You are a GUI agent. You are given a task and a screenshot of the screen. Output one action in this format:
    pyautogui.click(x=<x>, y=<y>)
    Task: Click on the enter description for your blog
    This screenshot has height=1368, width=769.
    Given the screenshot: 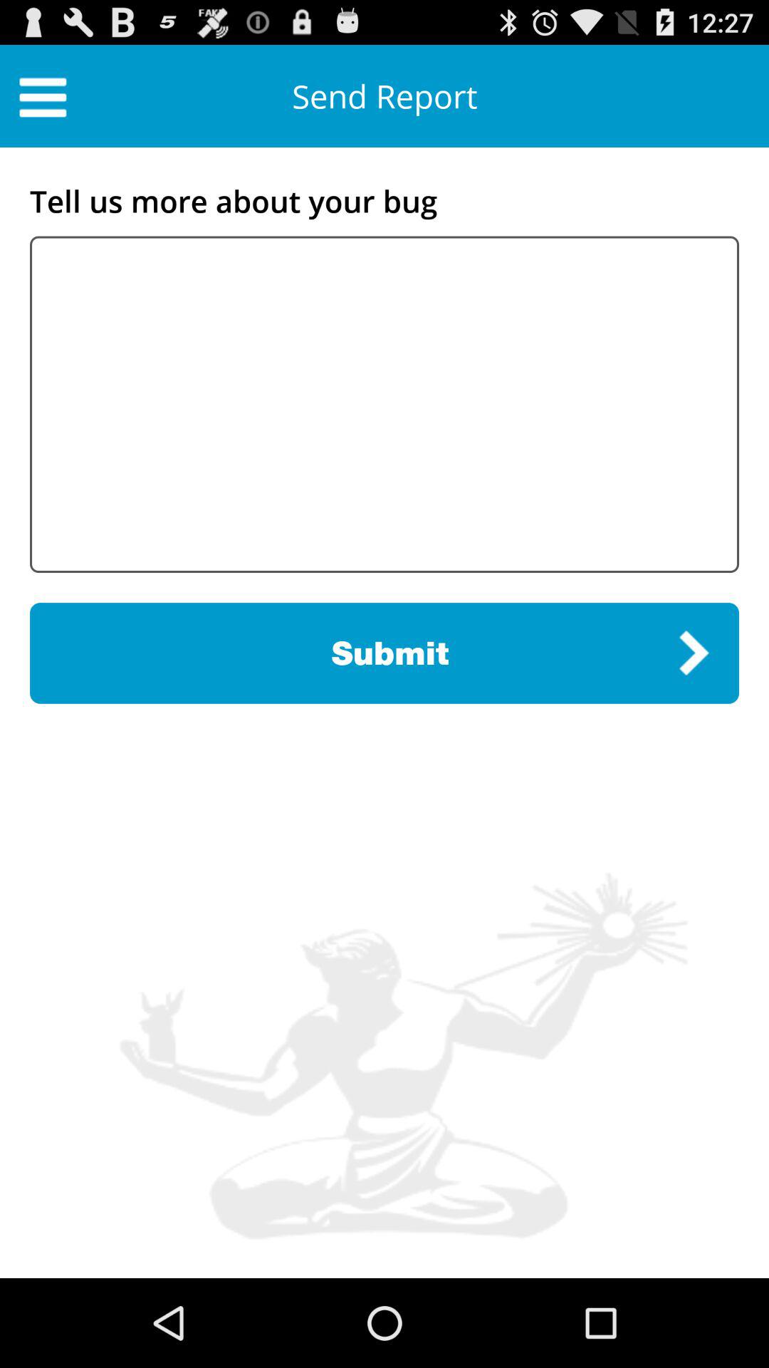 What is the action you would take?
    pyautogui.click(x=384, y=405)
    